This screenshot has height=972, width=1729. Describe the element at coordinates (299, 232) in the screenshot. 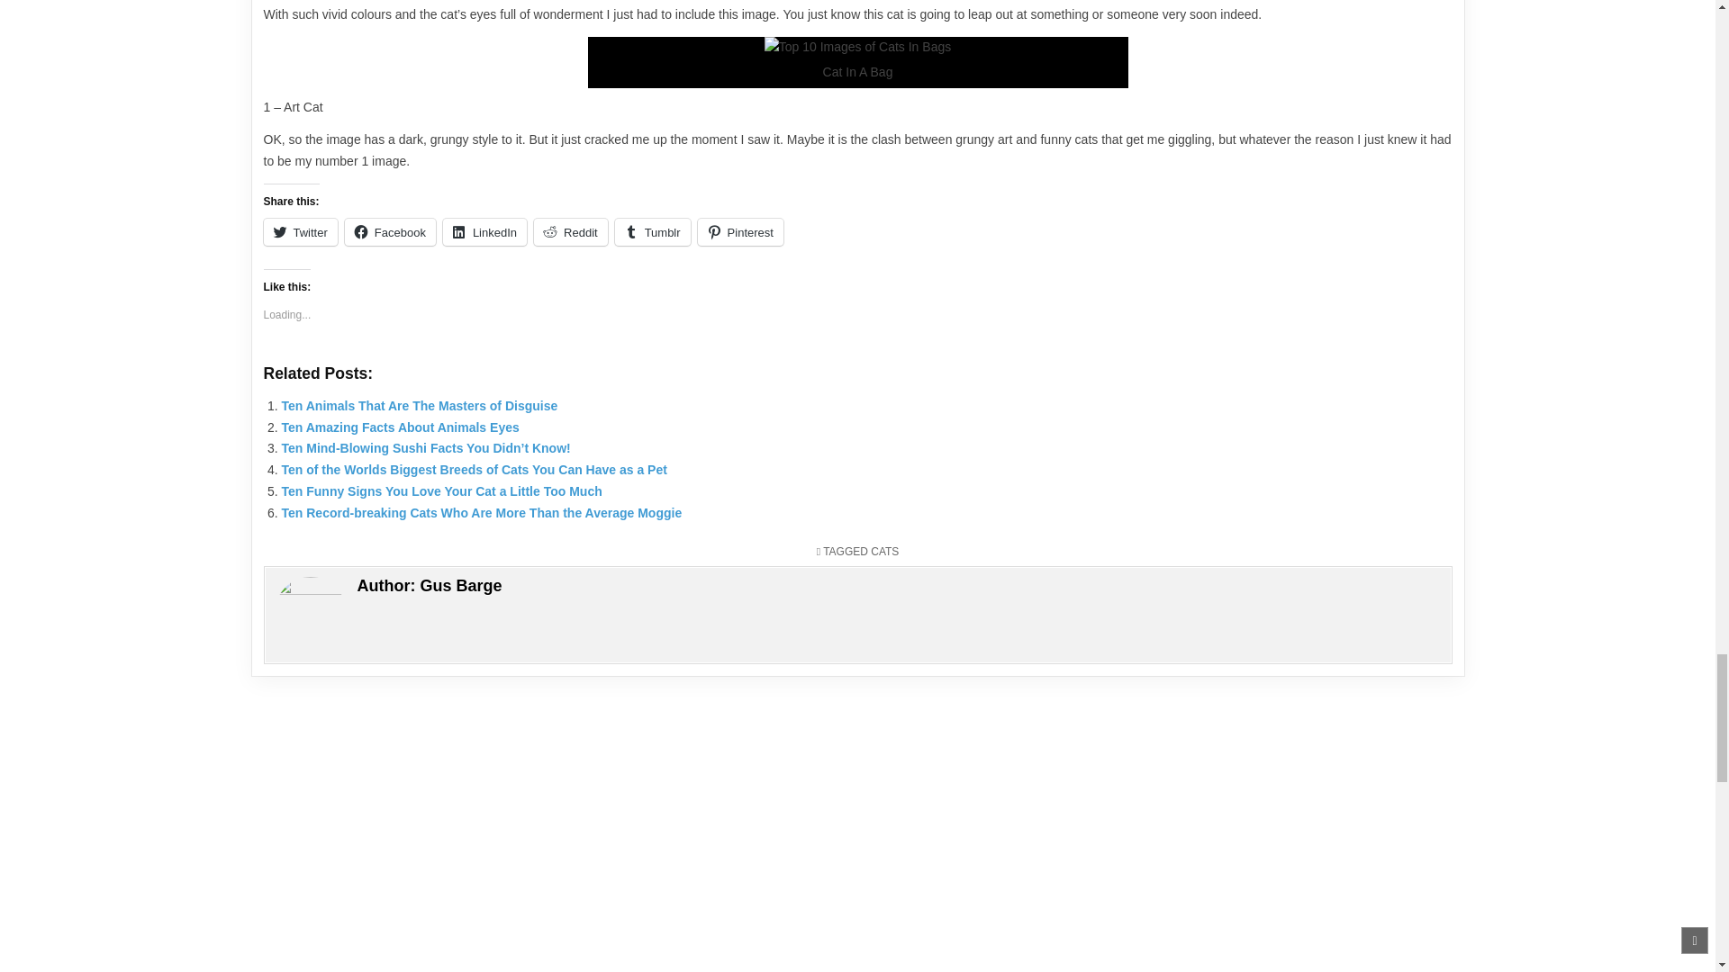

I see `Twitter` at that location.